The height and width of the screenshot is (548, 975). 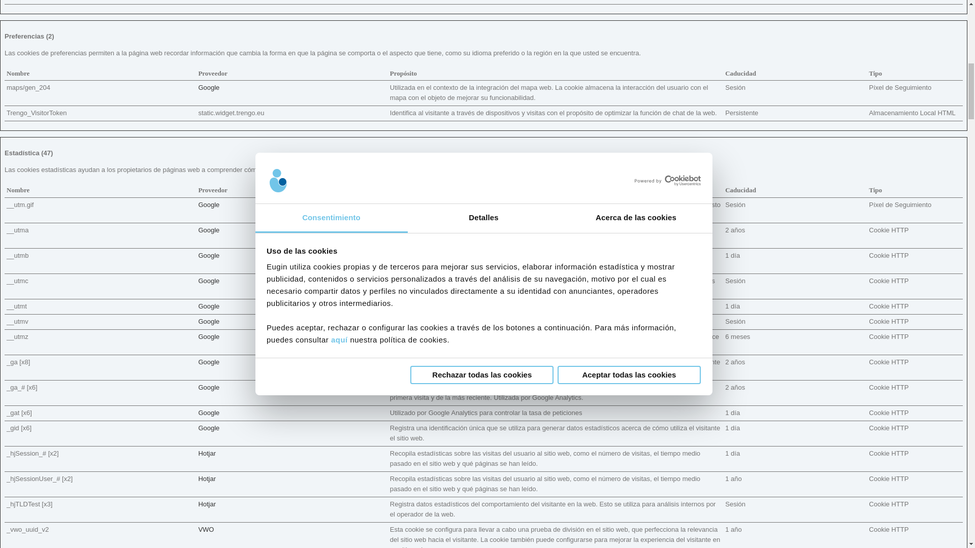 I want to click on Google, so click(x=208, y=87).